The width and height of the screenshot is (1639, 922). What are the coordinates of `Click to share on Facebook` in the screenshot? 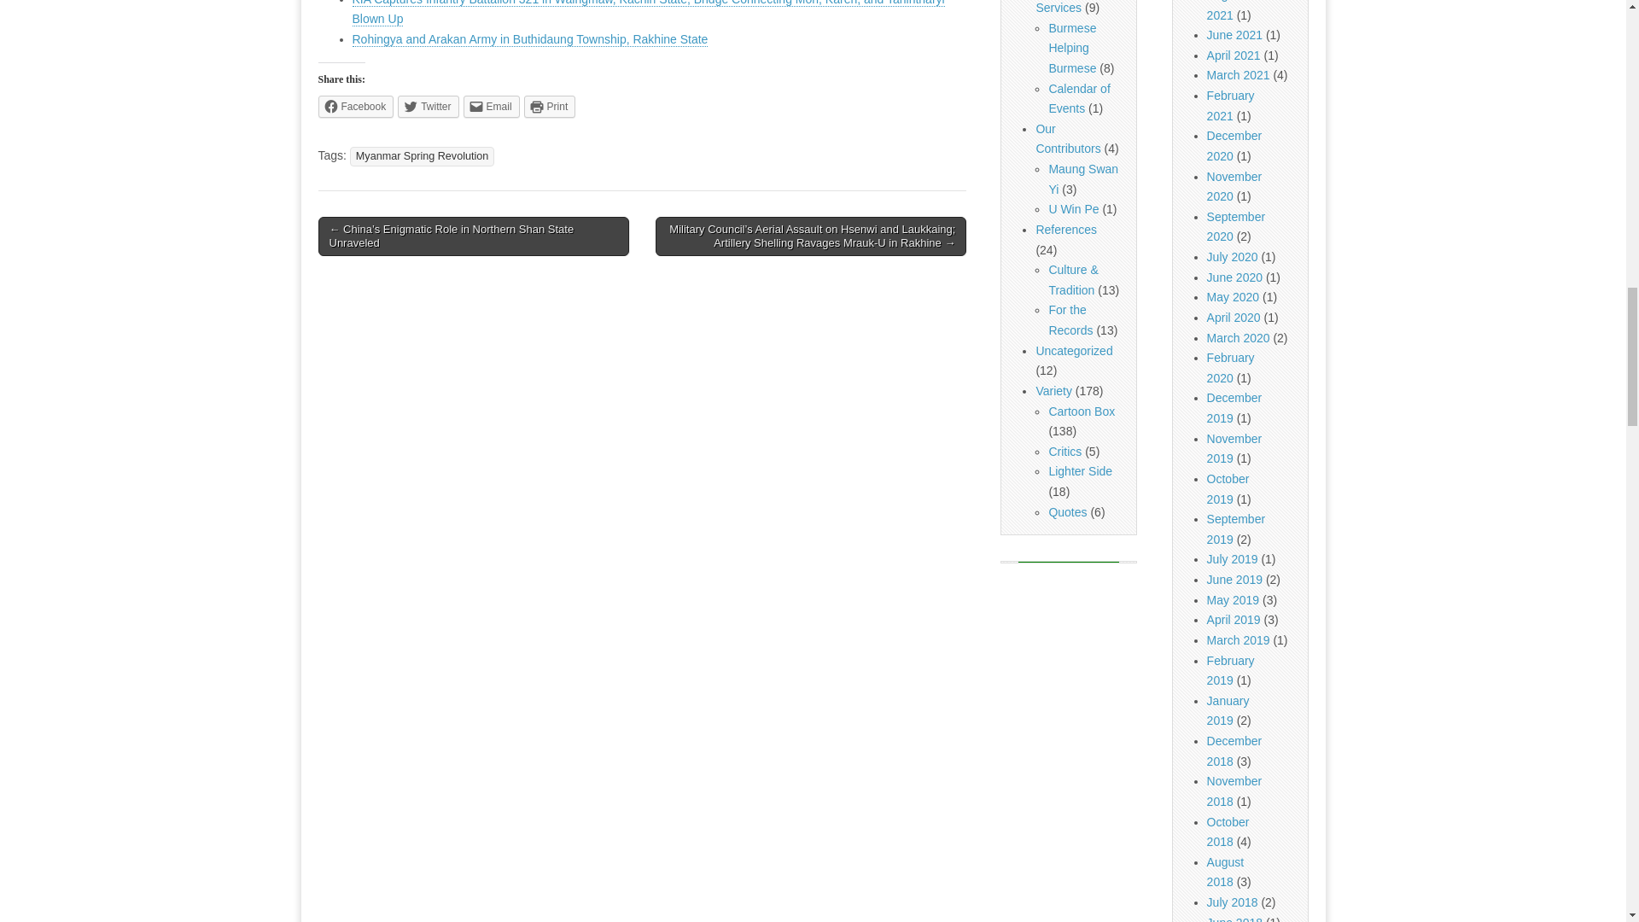 It's located at (355, 107).